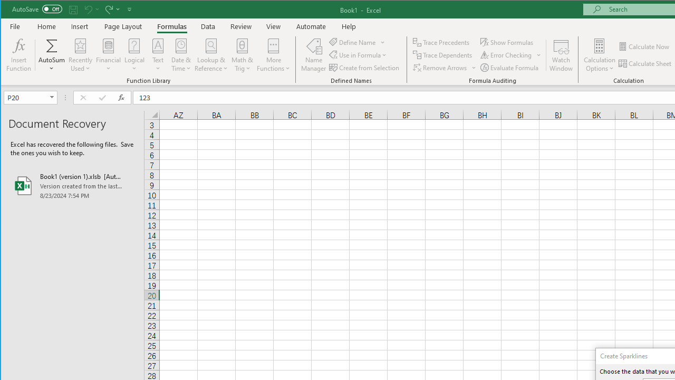 The height and width of the screenshot is (380, 675). Describe the element at coordinates (53, 97) in the screenshot. I see `Open` at that location.